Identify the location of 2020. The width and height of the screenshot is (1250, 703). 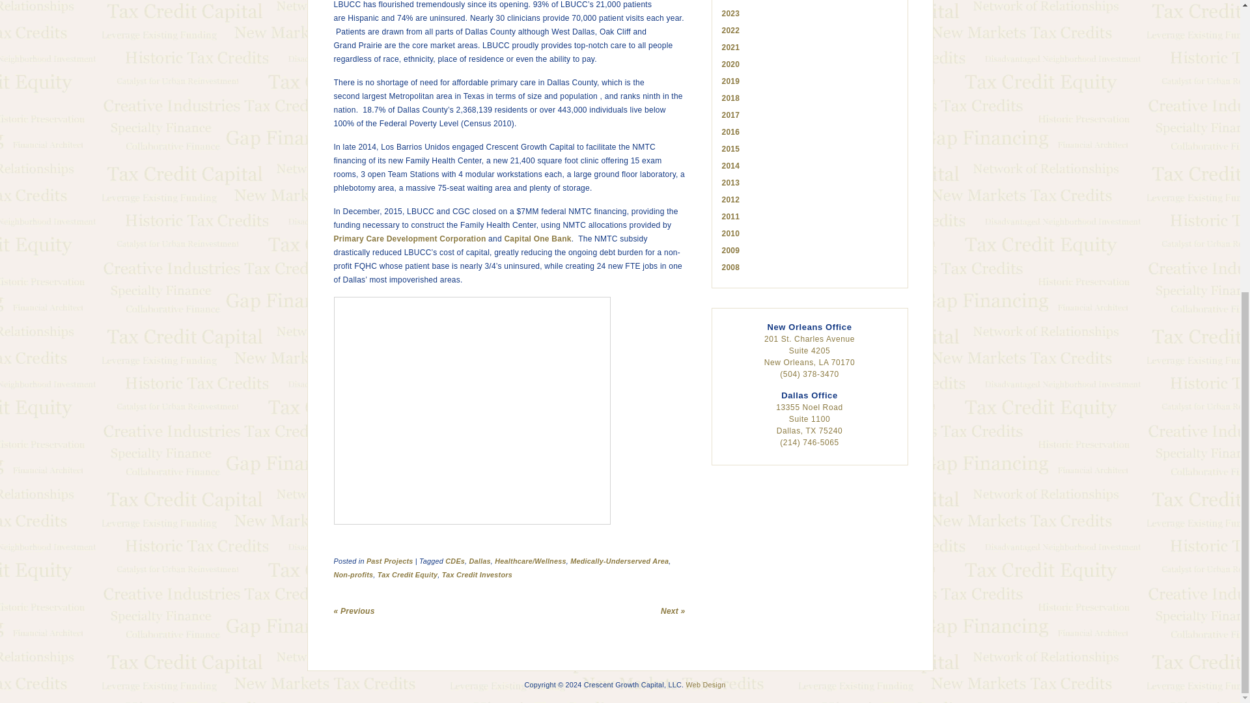
(730, 64).